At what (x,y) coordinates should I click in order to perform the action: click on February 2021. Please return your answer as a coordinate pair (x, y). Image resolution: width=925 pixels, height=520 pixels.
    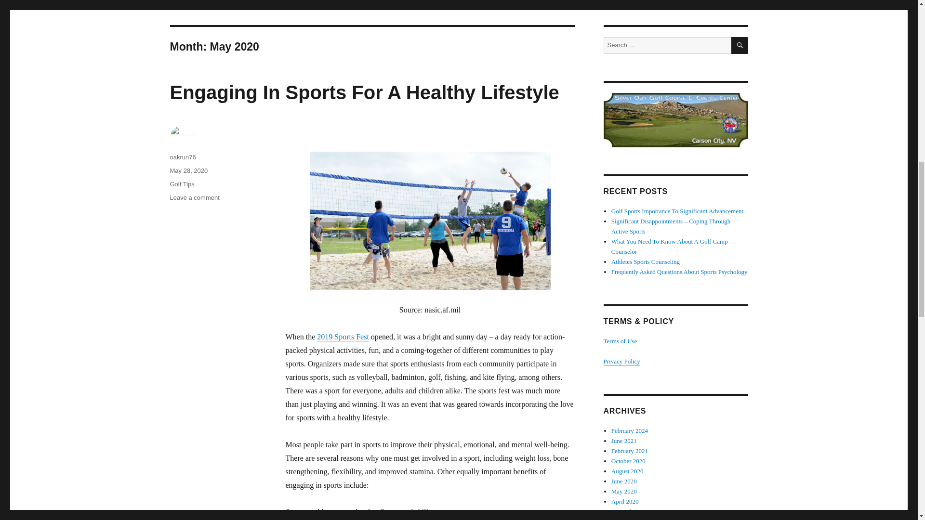
    Looking at the image, I should click on (630, 451).